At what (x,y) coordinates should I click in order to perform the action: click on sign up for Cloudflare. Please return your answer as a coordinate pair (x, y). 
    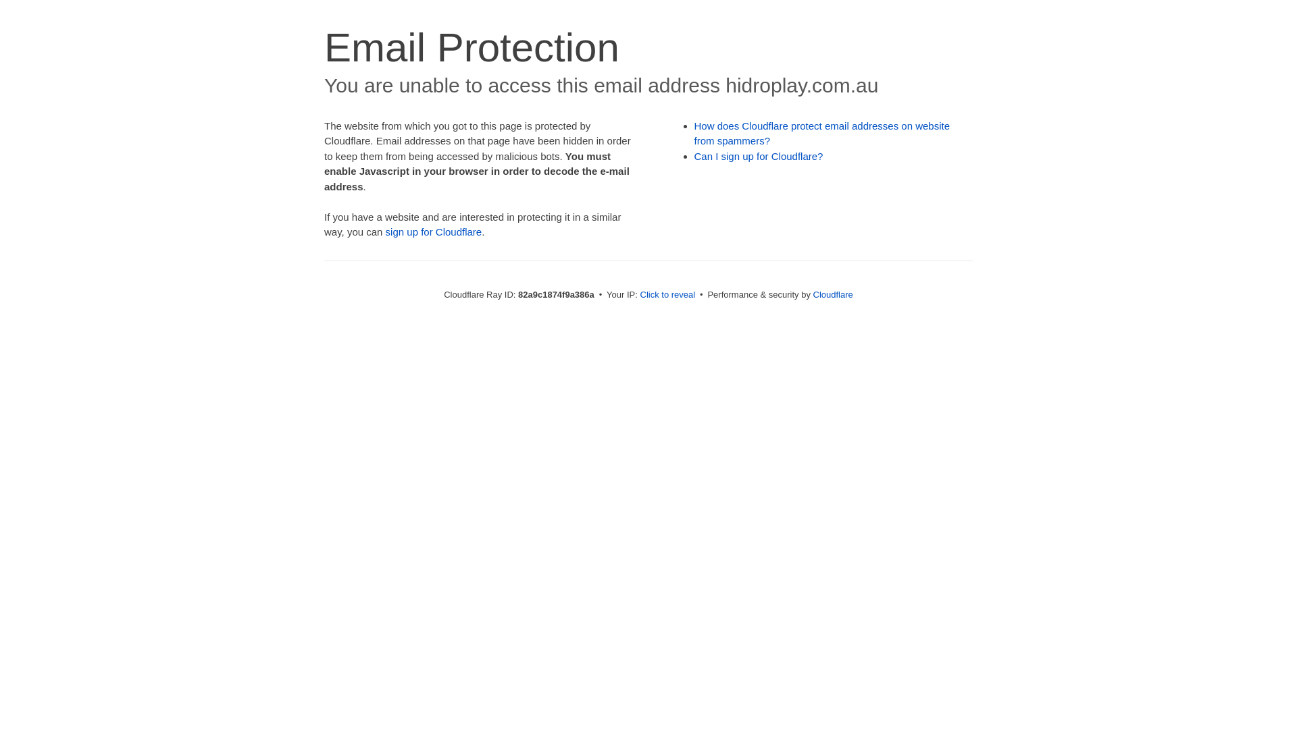
    Looking at the image, I should click on (434, 232).